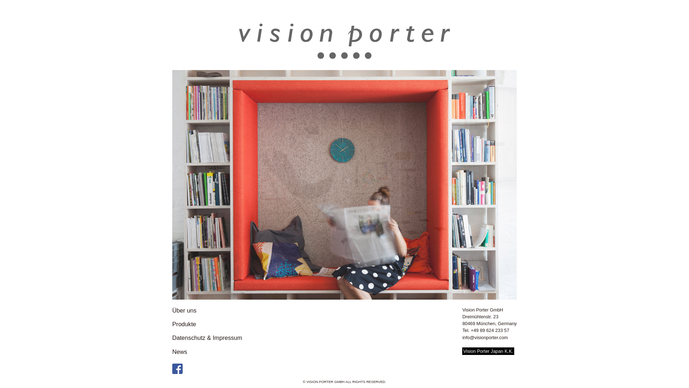  I want to click on Skip to content, so click(0, 0).